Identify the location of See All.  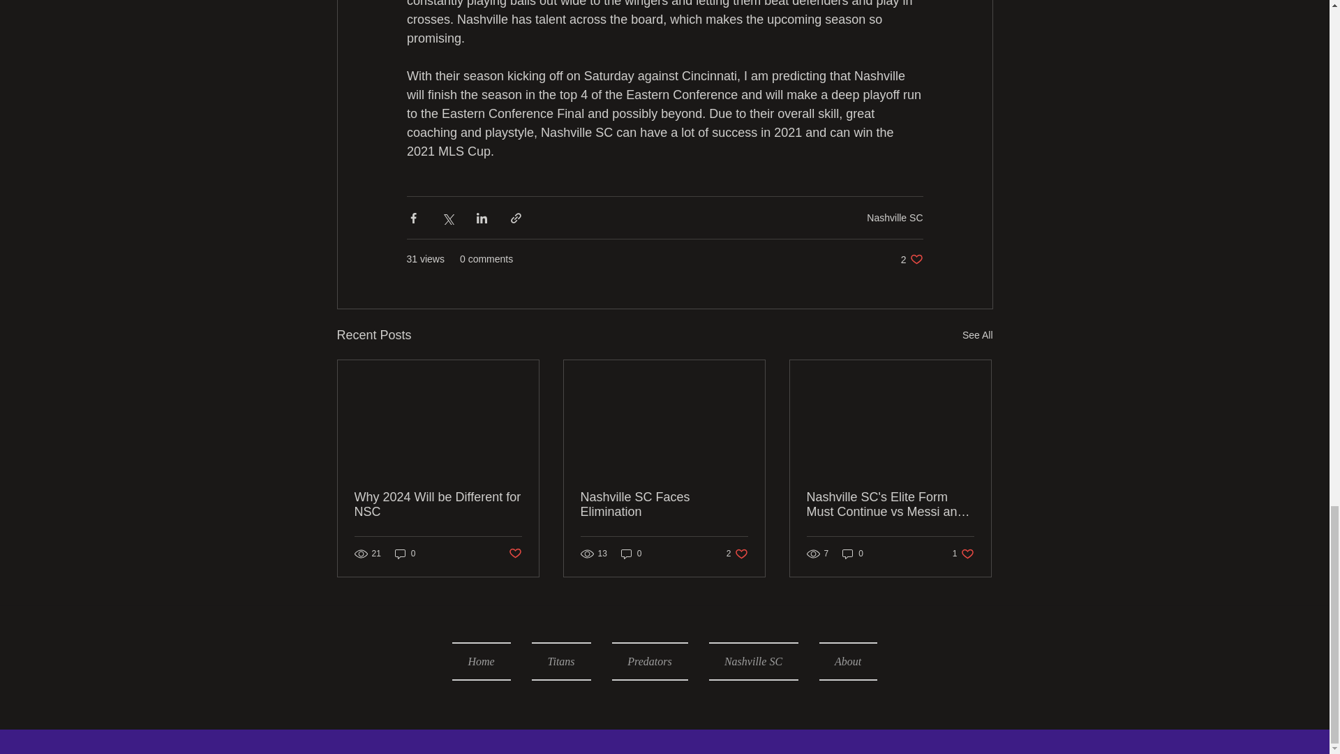
(737, 554).